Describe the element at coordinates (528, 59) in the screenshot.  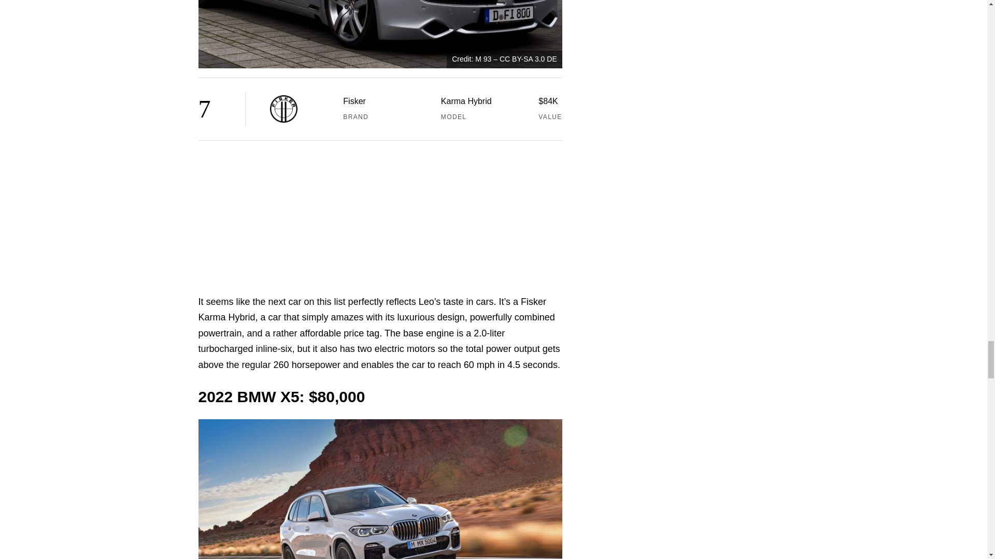
I see `CC BY-SA 3.0 DE` at that location.